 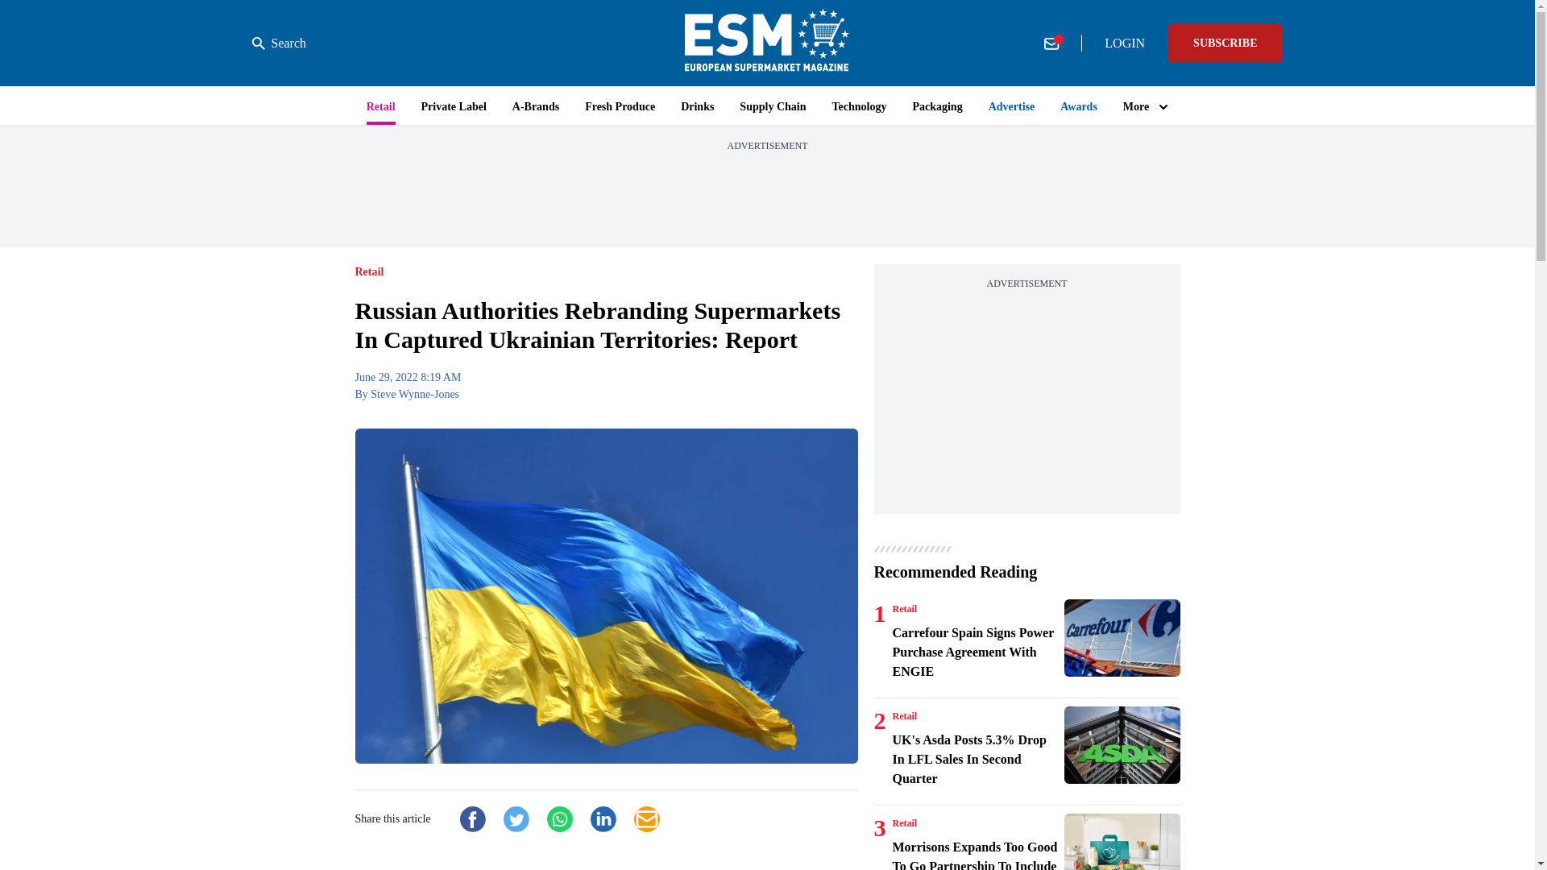 I want to click on Retail, so click(x=904, y=823).